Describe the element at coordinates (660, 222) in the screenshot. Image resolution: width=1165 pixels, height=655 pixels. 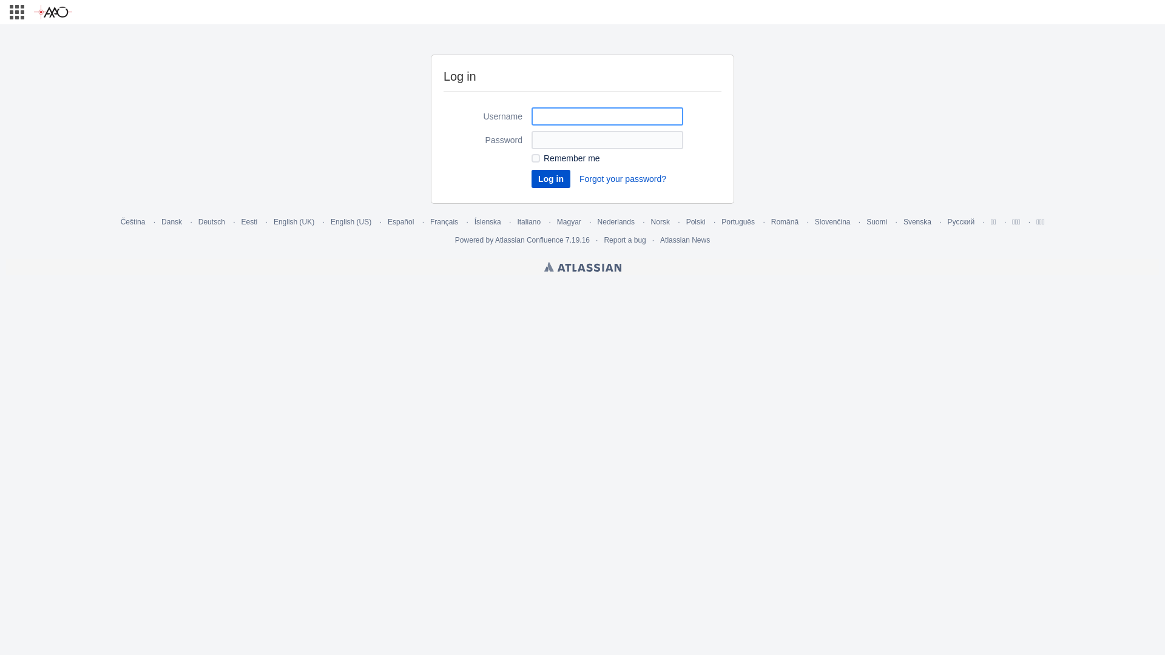
I see `Norsk` at that location.